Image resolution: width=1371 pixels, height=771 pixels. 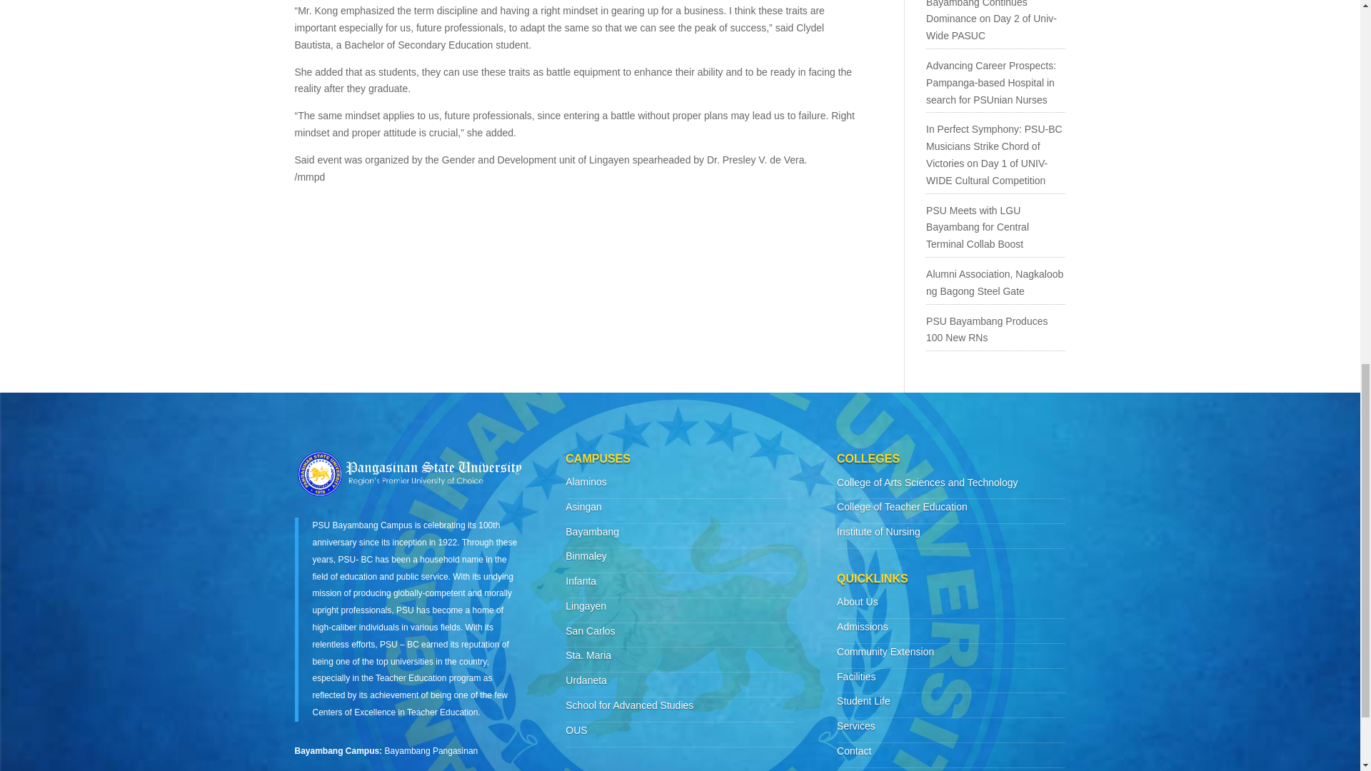 I want to click on PSU LABEL 2, so click(x=408, y=473).